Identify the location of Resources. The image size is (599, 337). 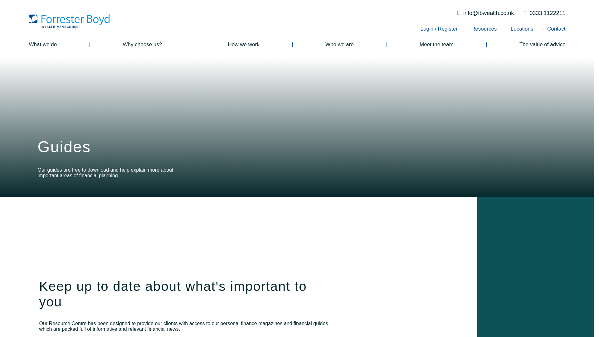
(482, 29).